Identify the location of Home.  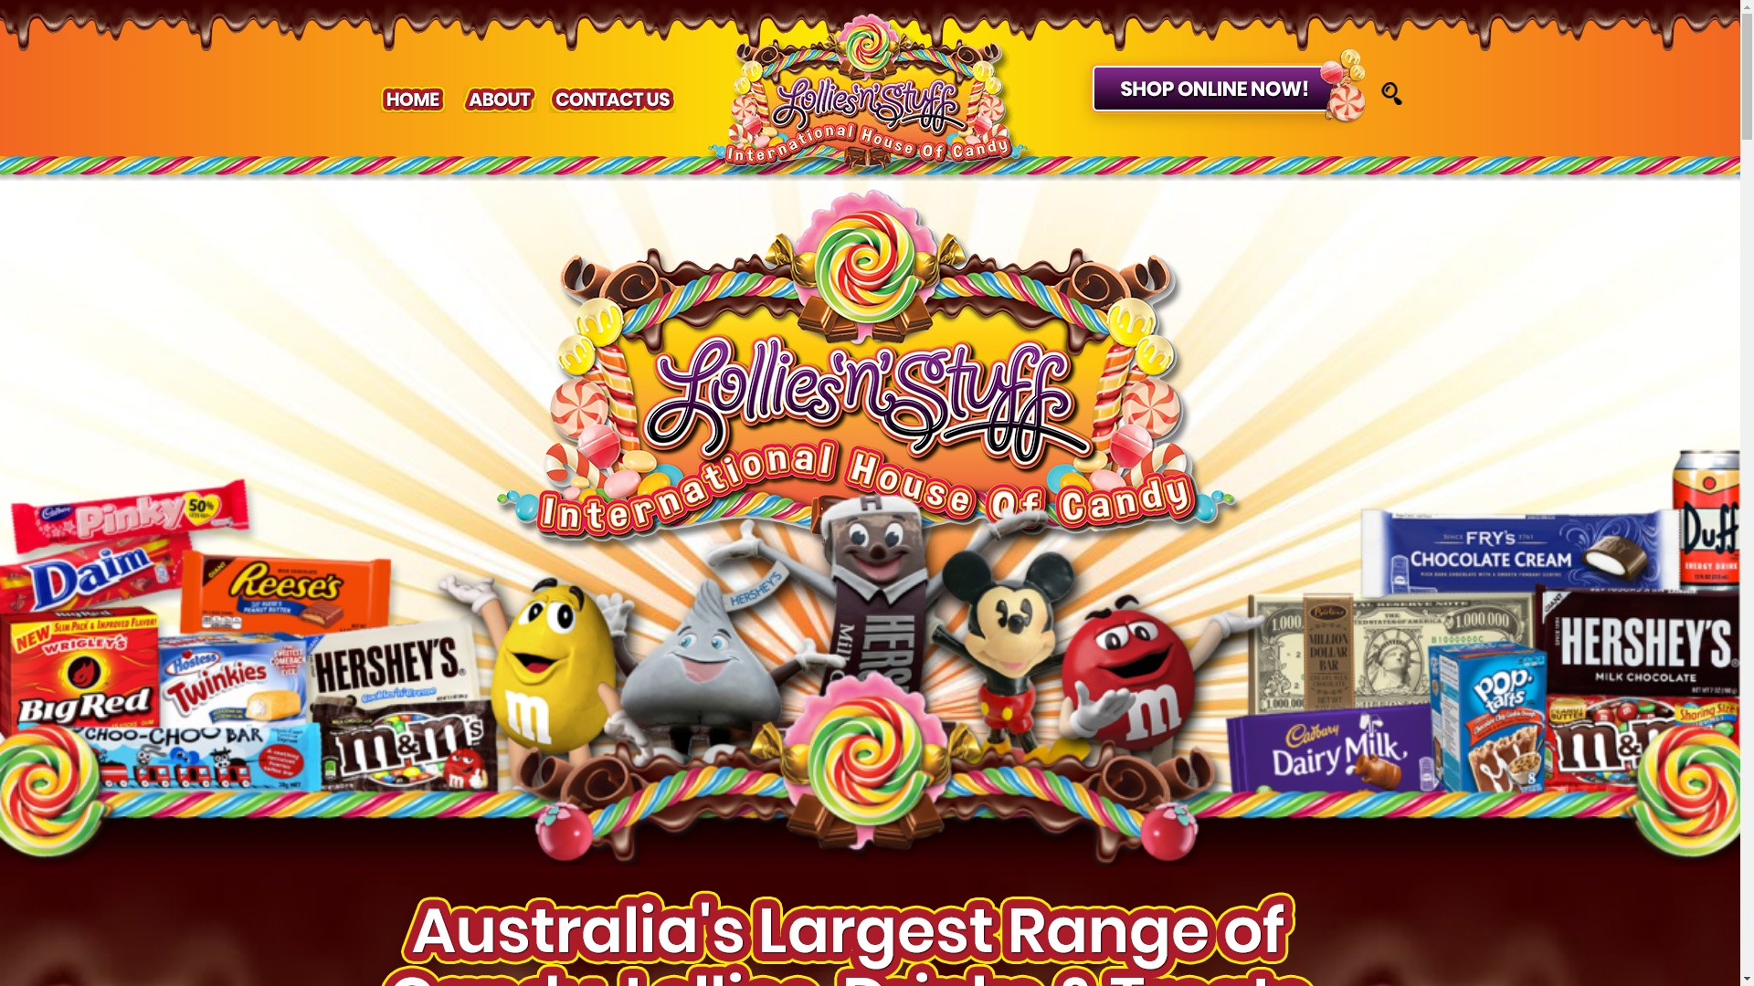
(404, 100).